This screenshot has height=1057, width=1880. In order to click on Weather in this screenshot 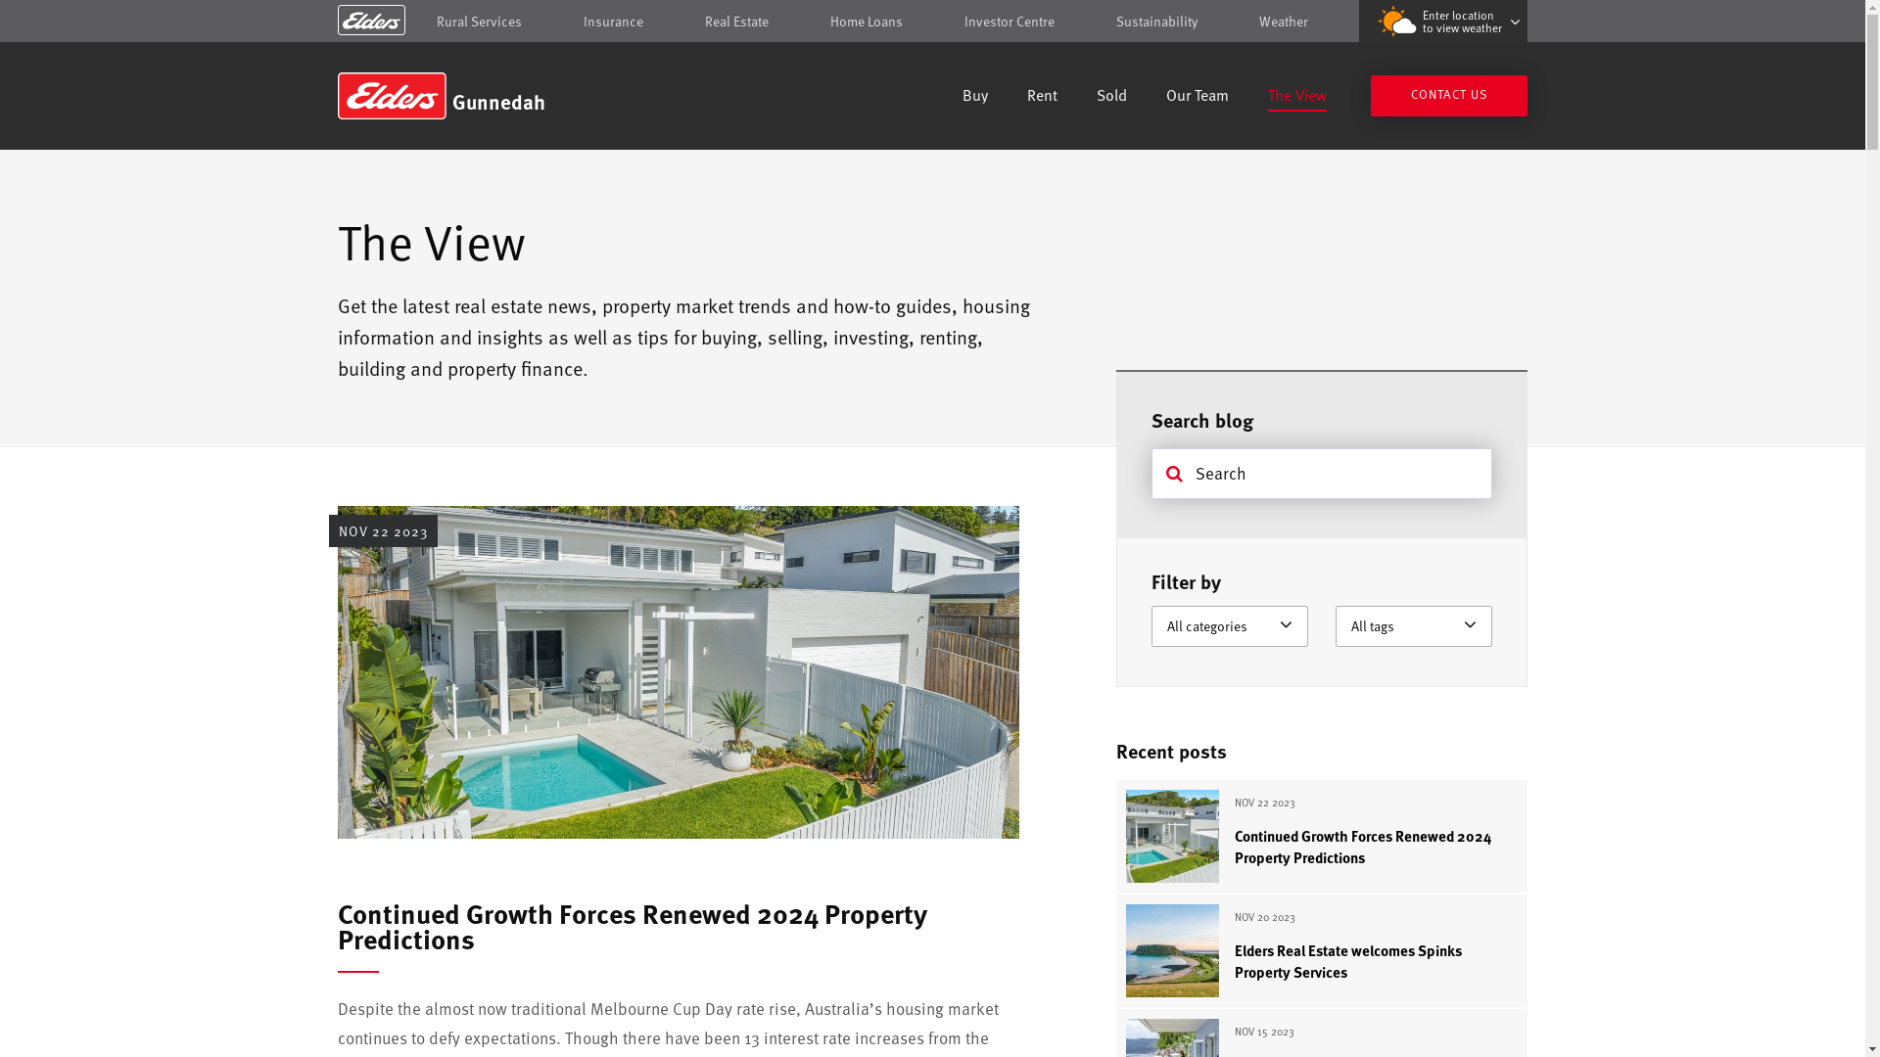, I will do `click(1284, 22)`.